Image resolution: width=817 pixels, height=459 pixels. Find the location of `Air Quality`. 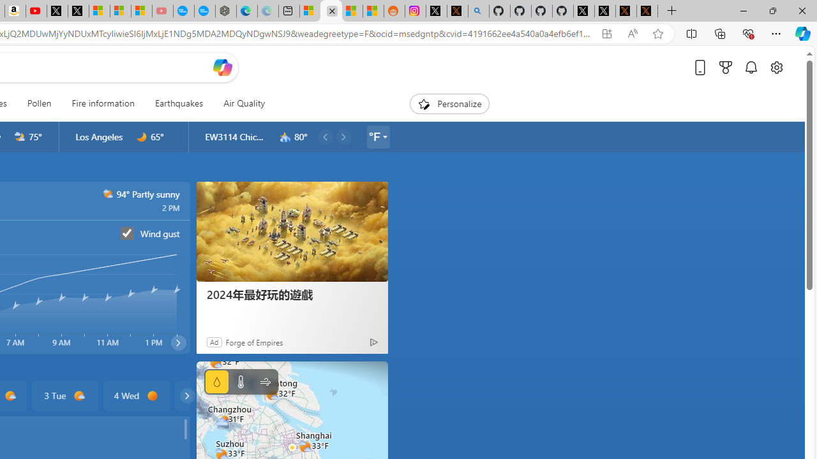

Air Quality is located at coordinates (244, 103).